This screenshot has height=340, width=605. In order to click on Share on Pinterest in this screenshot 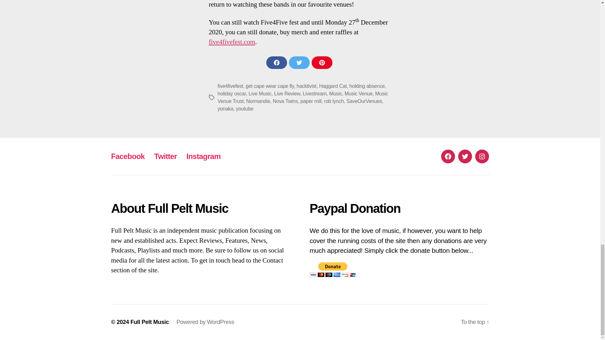, I will do `click(322, 63)`.